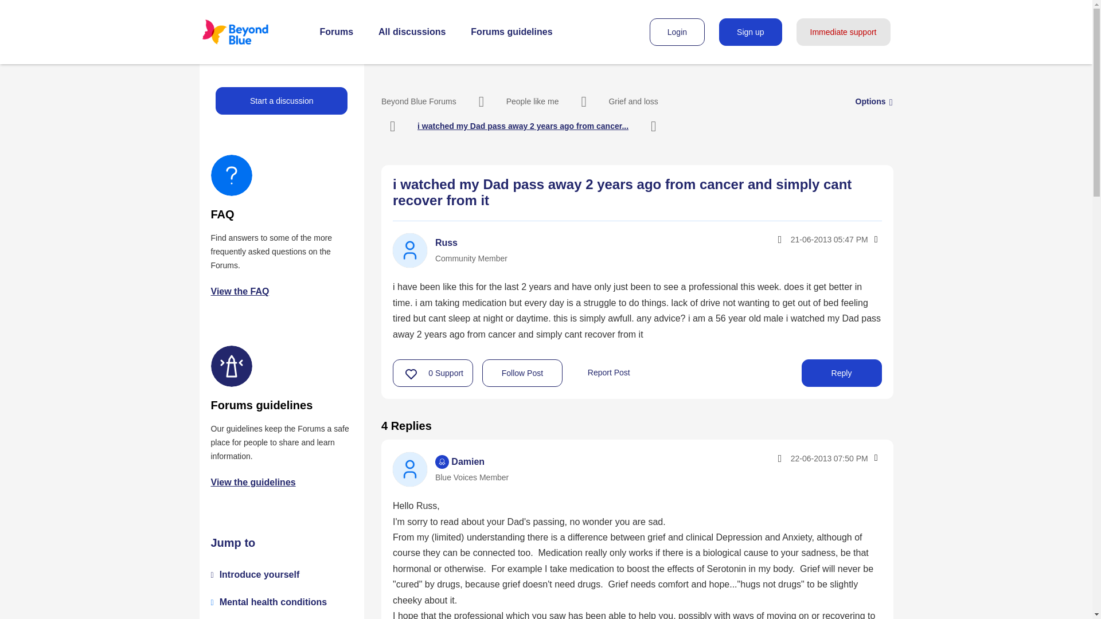 The image size is (1101, 619). I want to click on Russ, so click(446, 242).